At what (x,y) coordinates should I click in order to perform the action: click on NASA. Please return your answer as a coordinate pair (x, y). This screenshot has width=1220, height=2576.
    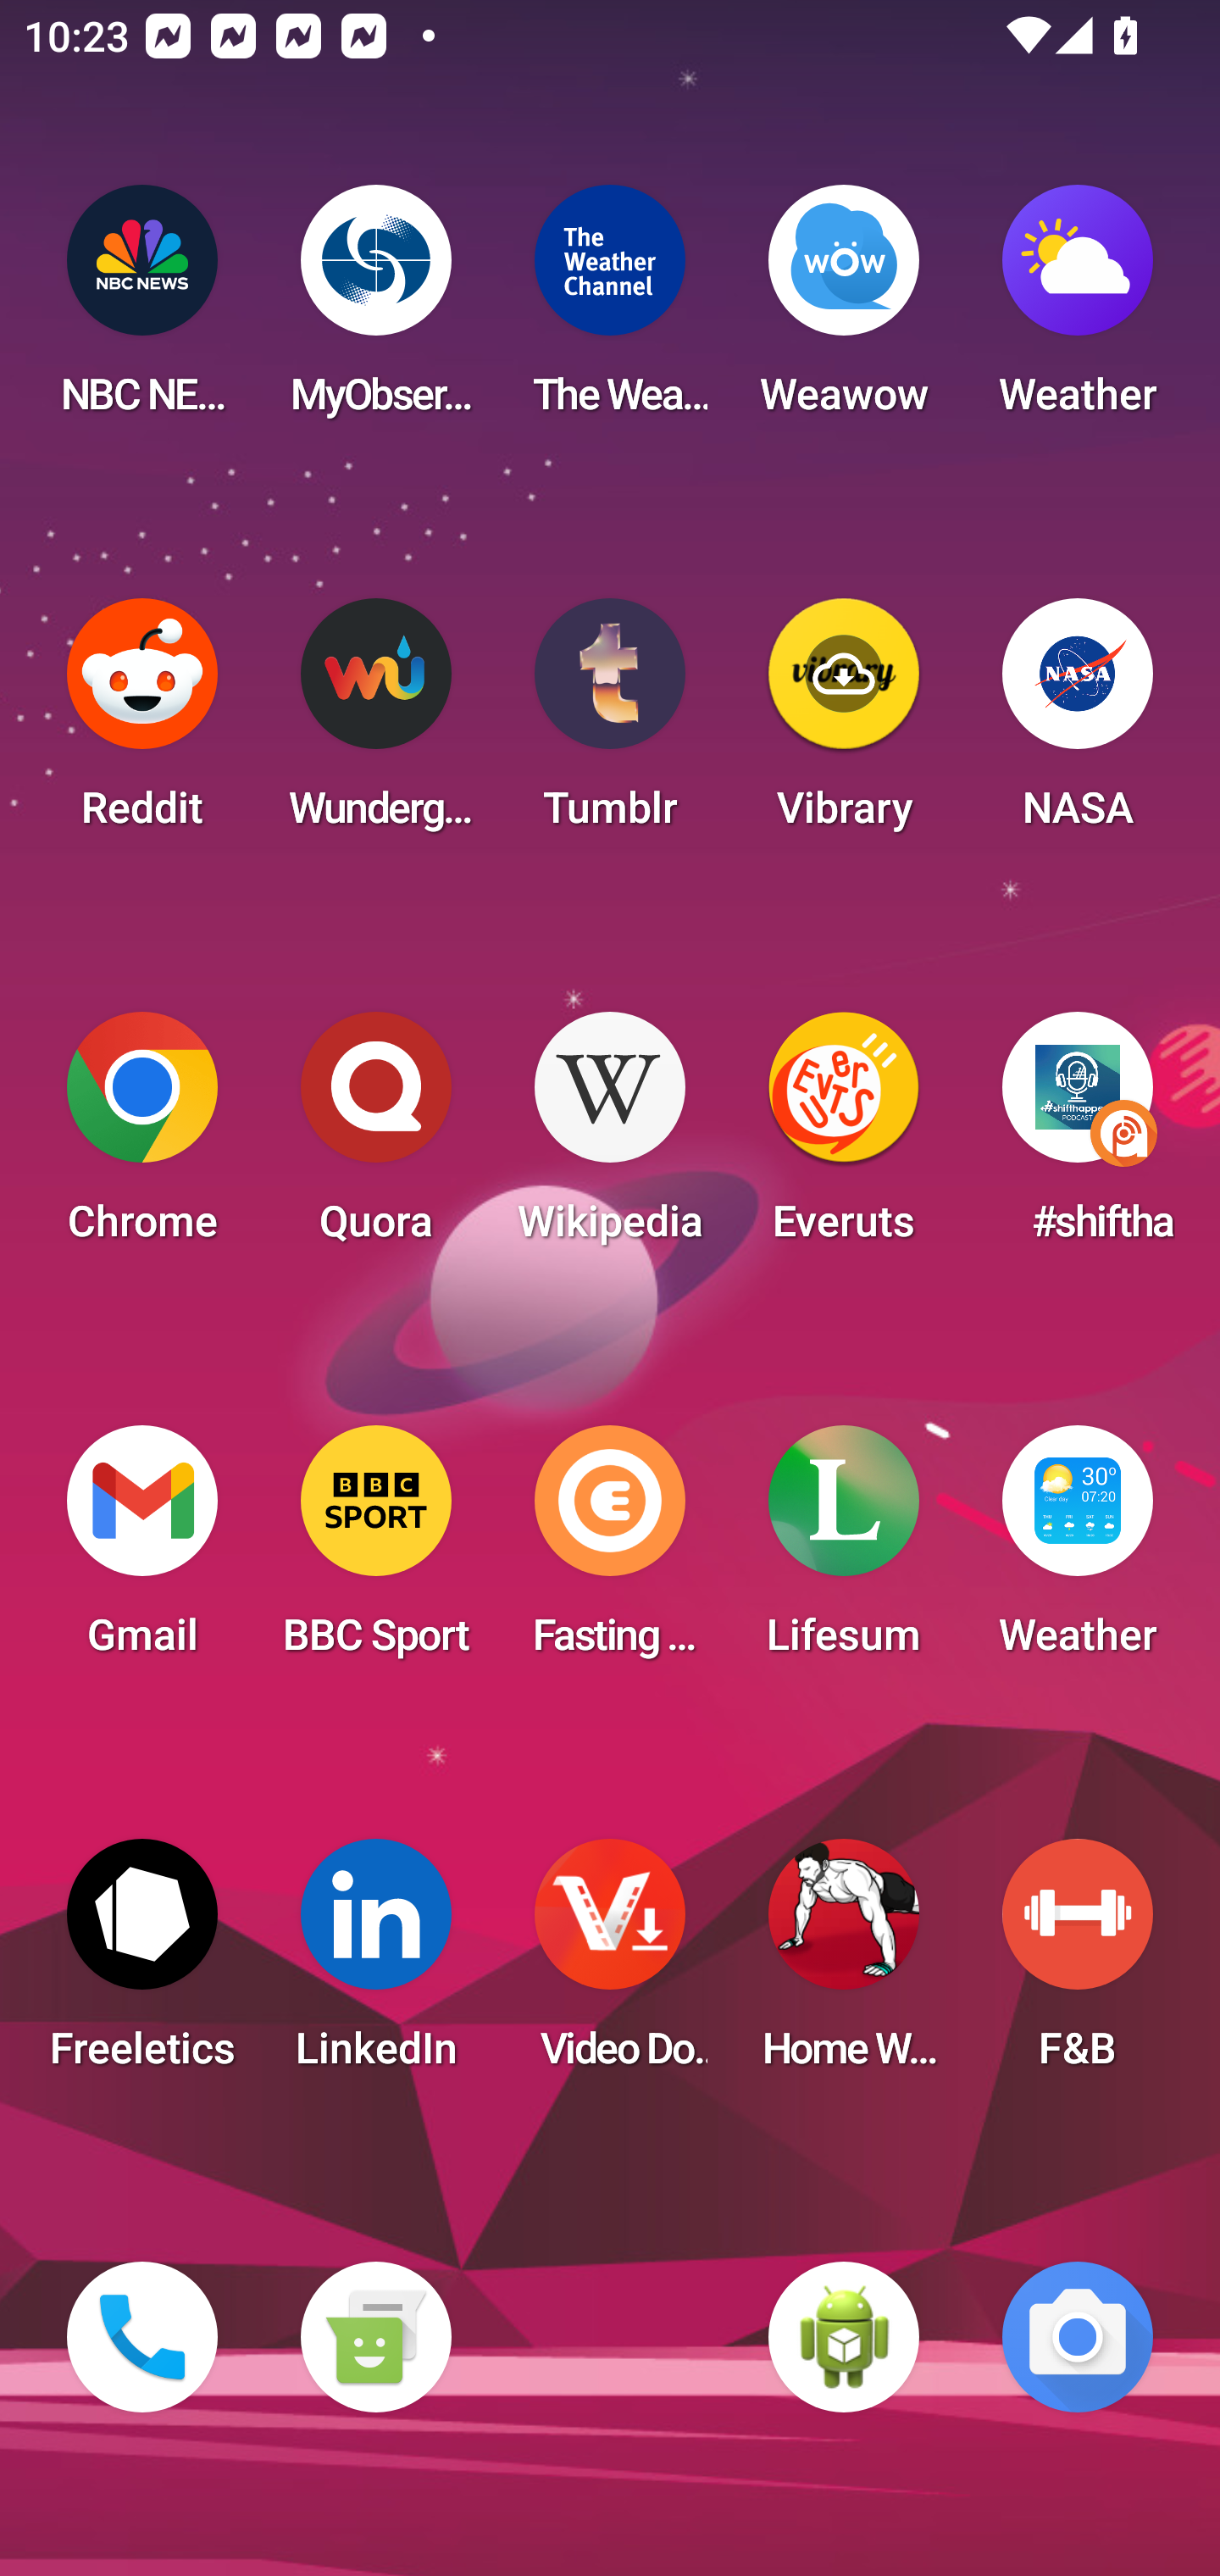
    Looking at the image, I should click on (1078, 724).